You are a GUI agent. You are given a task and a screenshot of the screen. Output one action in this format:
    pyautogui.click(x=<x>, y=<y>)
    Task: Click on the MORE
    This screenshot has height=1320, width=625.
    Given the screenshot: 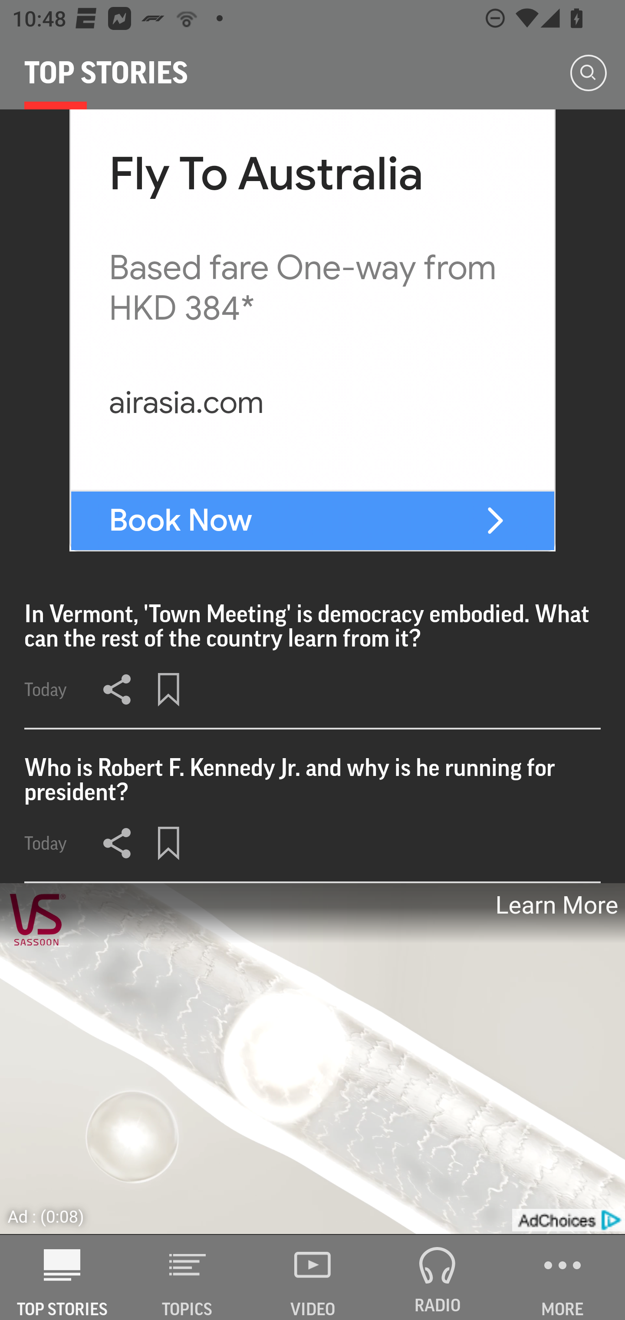 What is the action you would take?
    pyautogui.click(x=562, y=1277)
    